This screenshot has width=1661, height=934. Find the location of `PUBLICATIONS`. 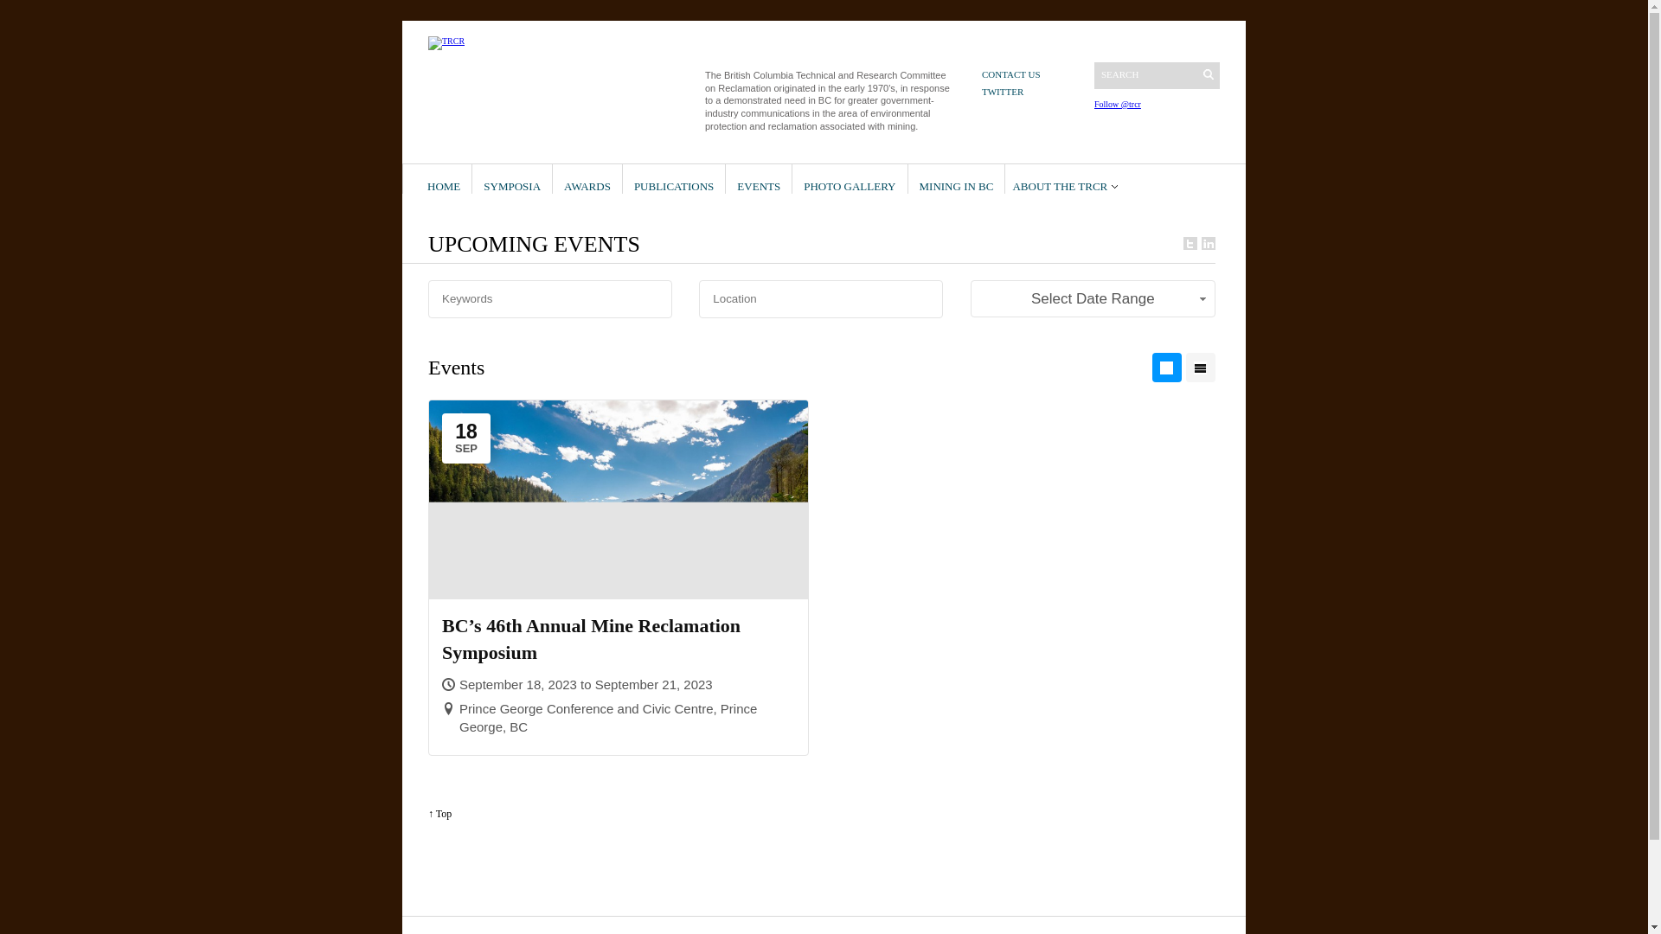

PUBLICATIONS is located at coordinates (674, 179).